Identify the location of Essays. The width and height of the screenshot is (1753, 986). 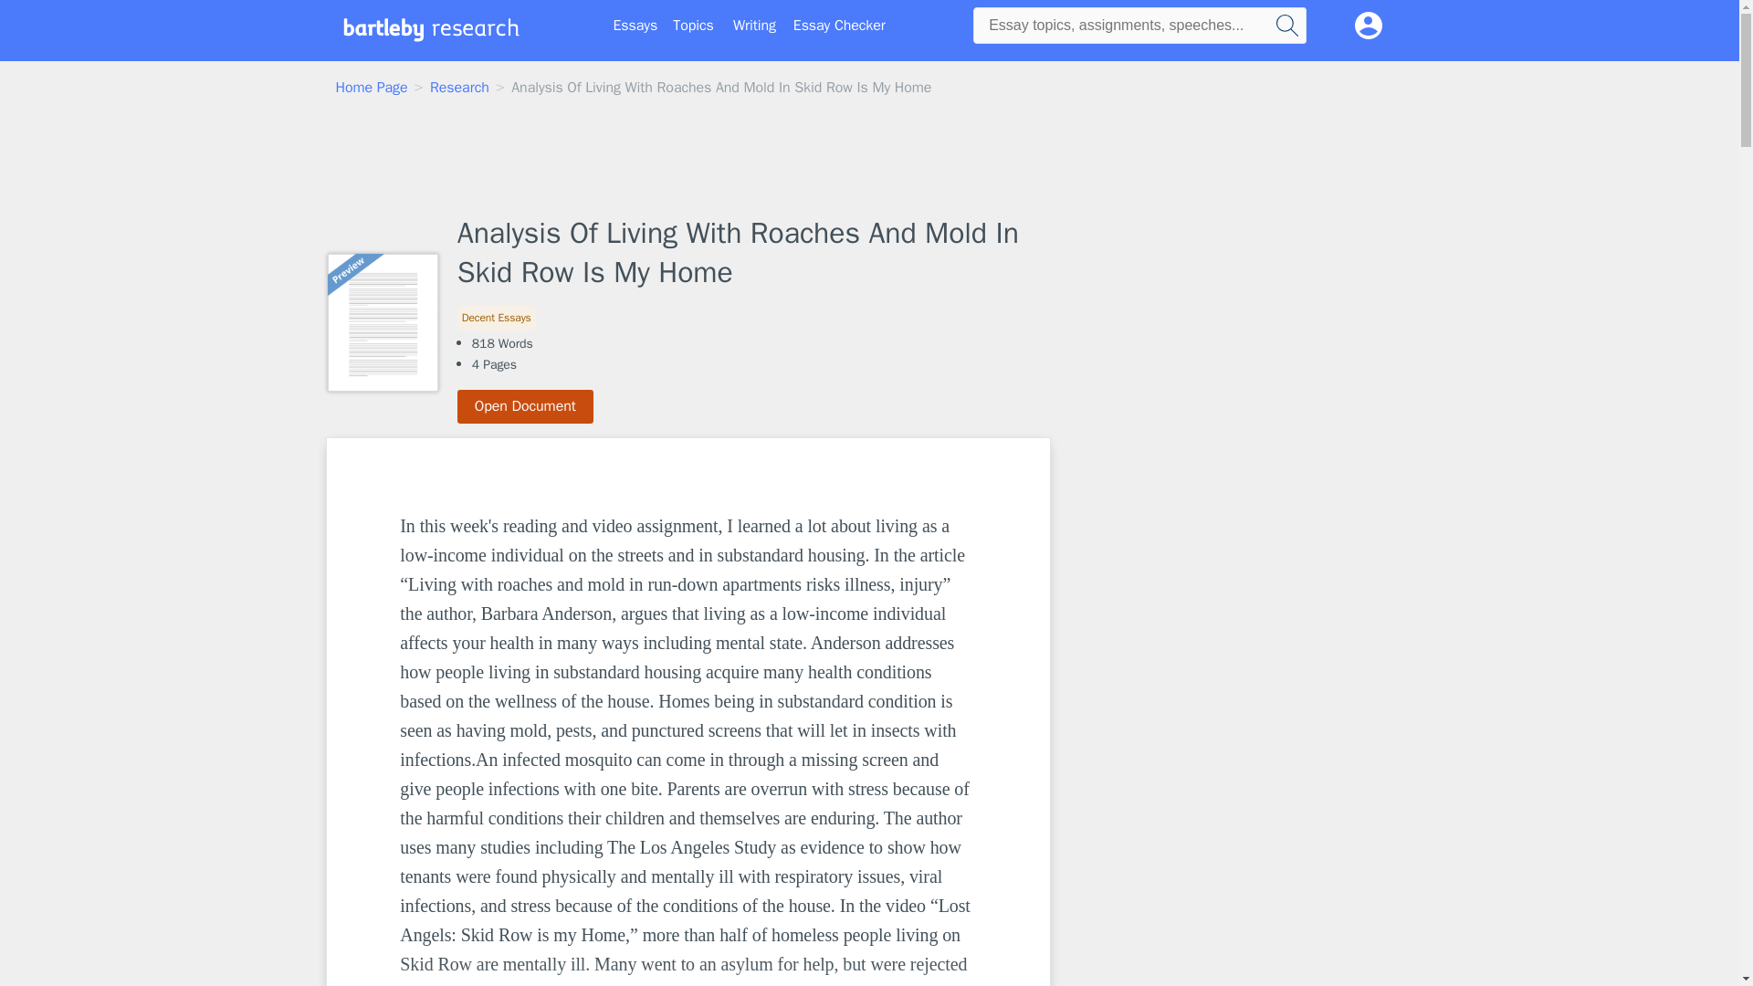
(635, 26).